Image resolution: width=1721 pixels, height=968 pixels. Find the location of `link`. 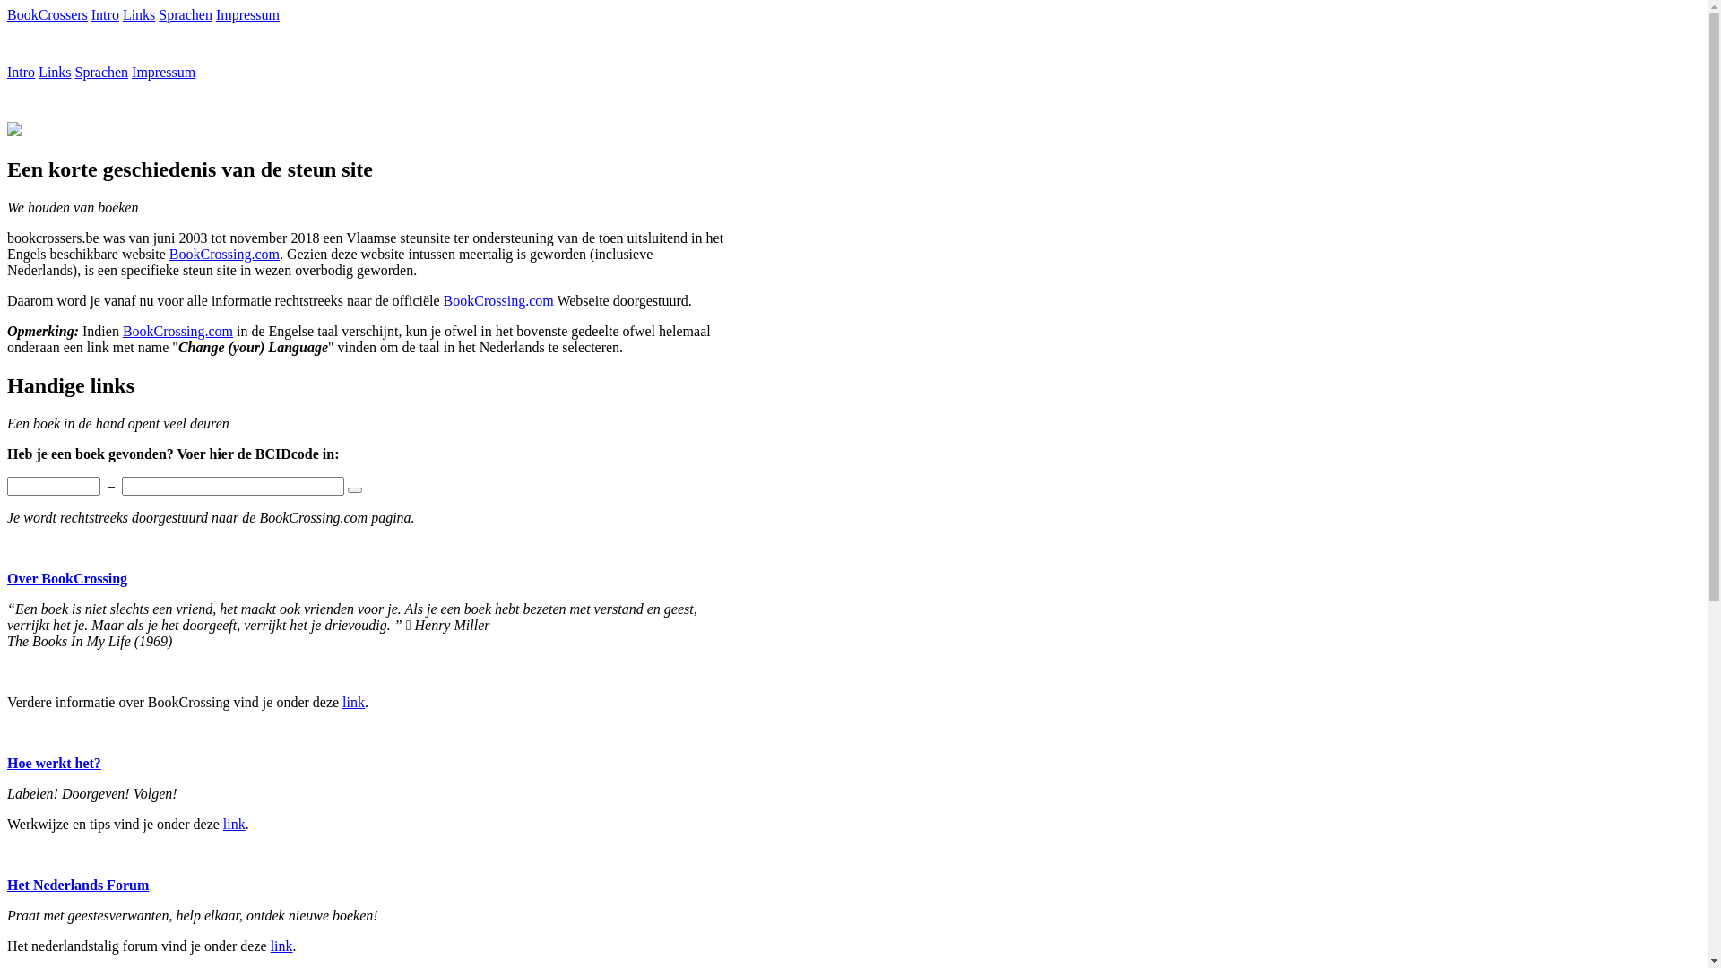

link is located at coordinates (353, 703).